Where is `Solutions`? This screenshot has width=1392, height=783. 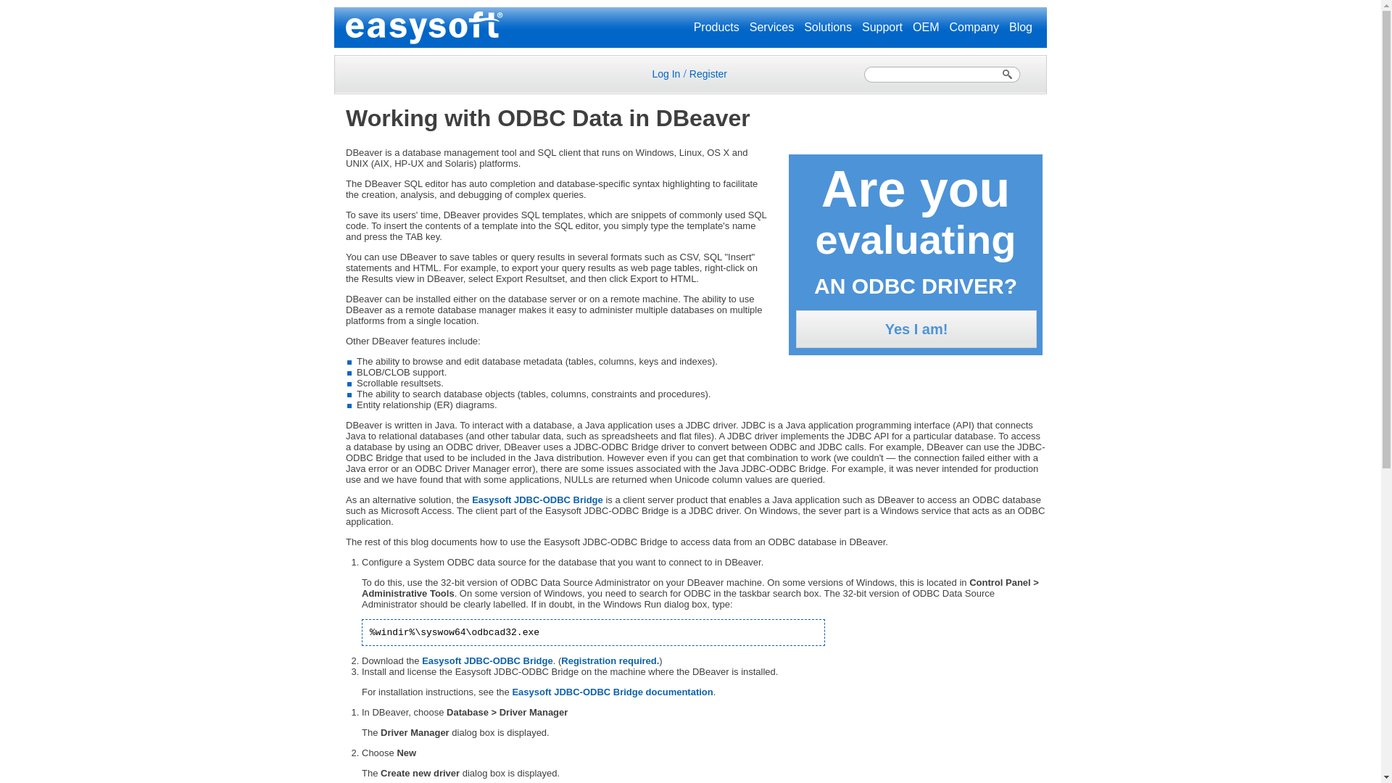
Solutions is located at coordinates (828, 28).